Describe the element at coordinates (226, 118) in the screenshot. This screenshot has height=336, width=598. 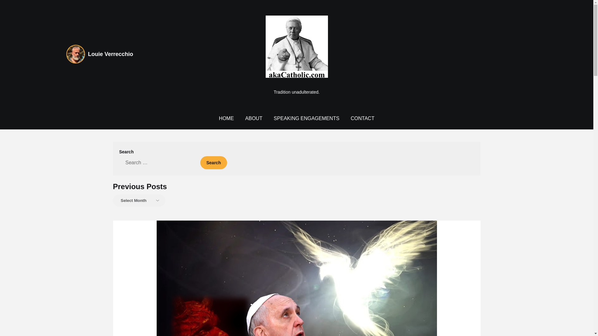
I see `HOME` at that location.